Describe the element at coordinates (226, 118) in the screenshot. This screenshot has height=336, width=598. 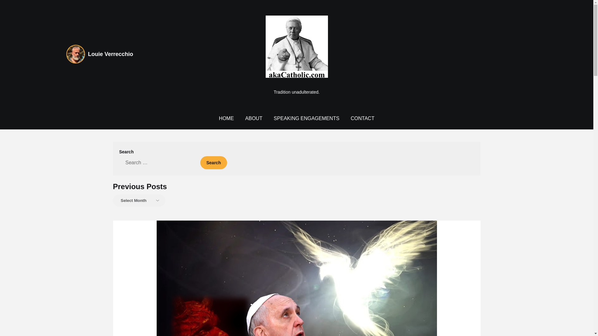
I see `HOME` at that location.